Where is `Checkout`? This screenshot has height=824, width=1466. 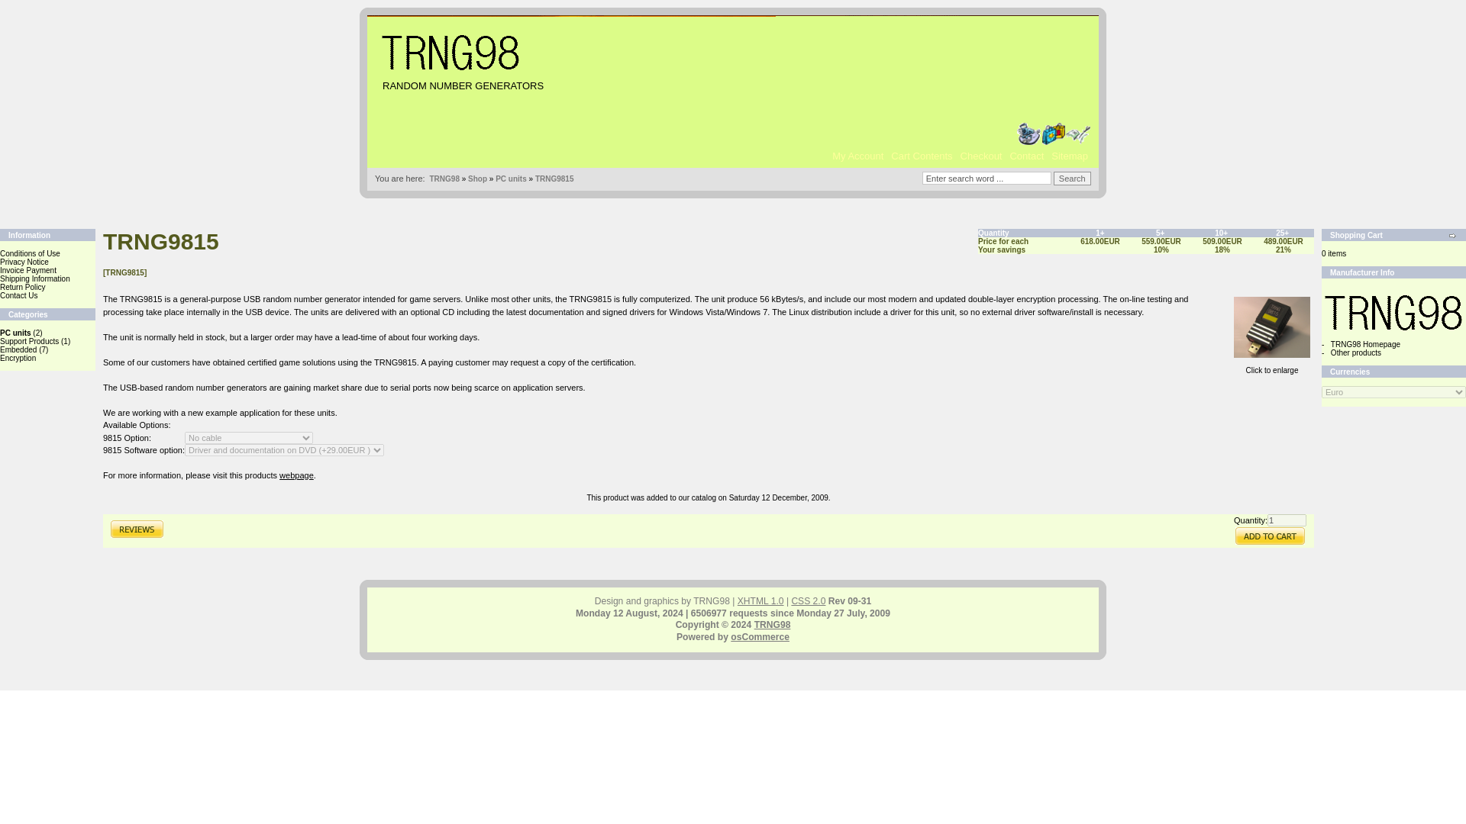 Checkout is located at coordinates (981, 156).